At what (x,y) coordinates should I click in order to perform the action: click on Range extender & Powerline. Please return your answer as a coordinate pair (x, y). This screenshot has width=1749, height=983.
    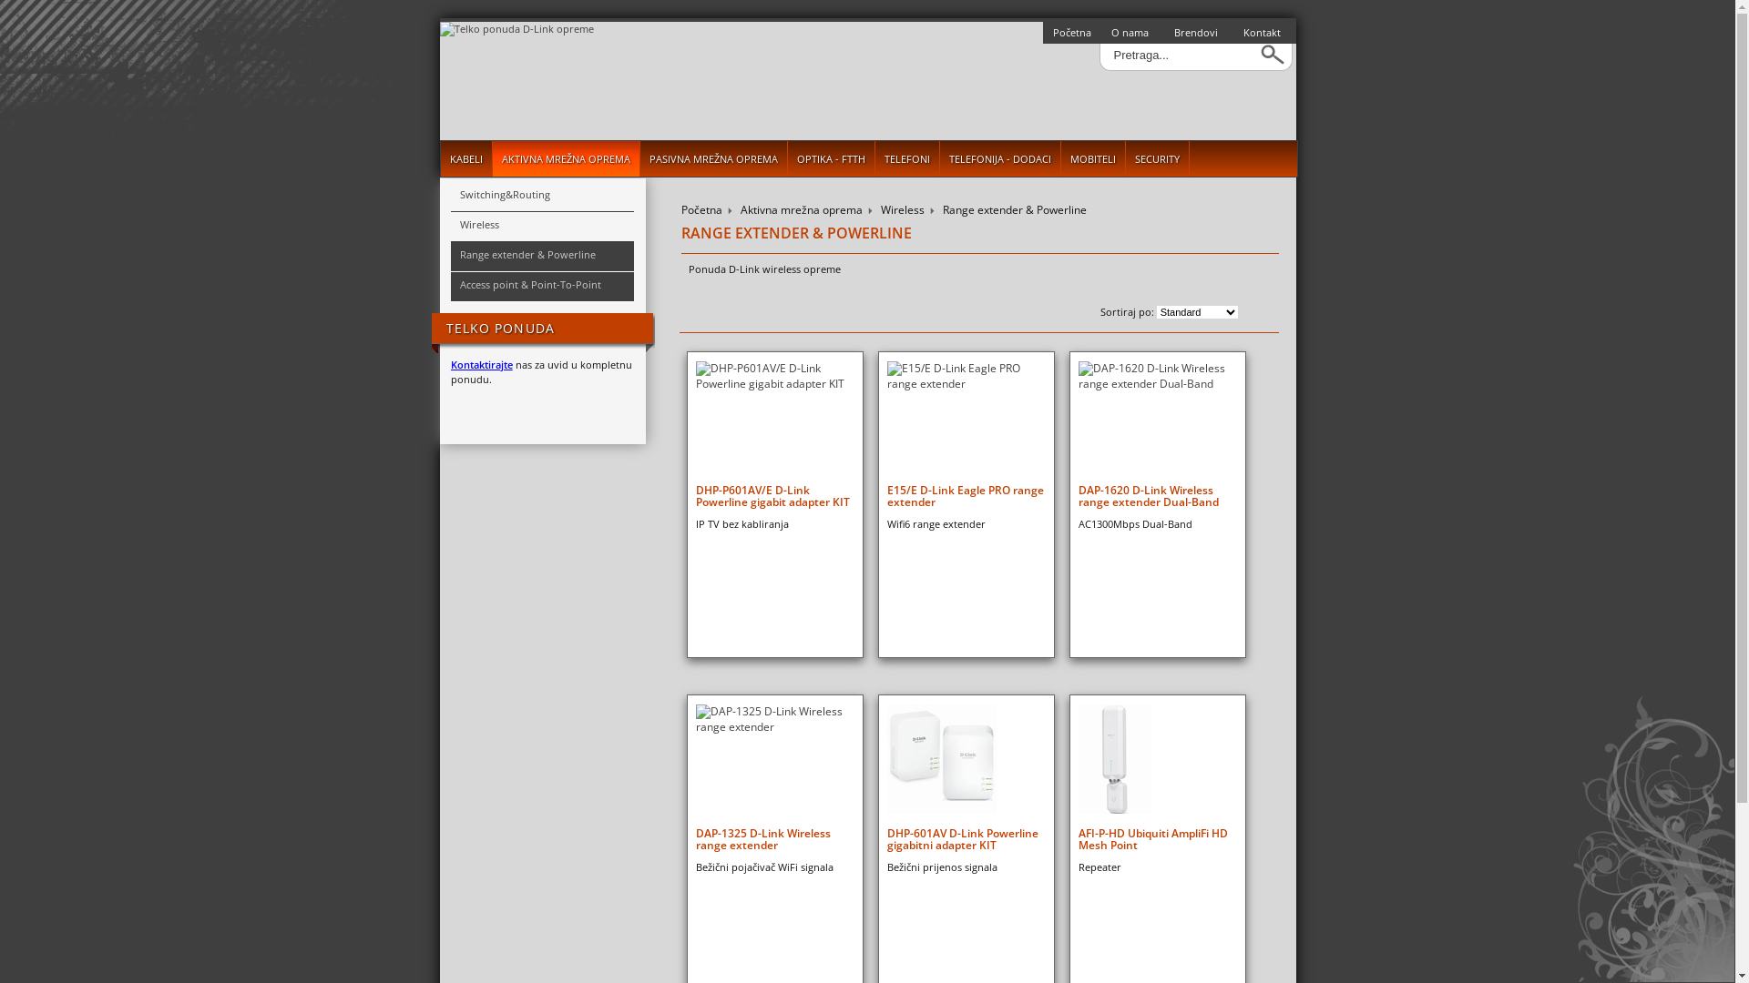
    Looking at the image, I should click on (543, 257).